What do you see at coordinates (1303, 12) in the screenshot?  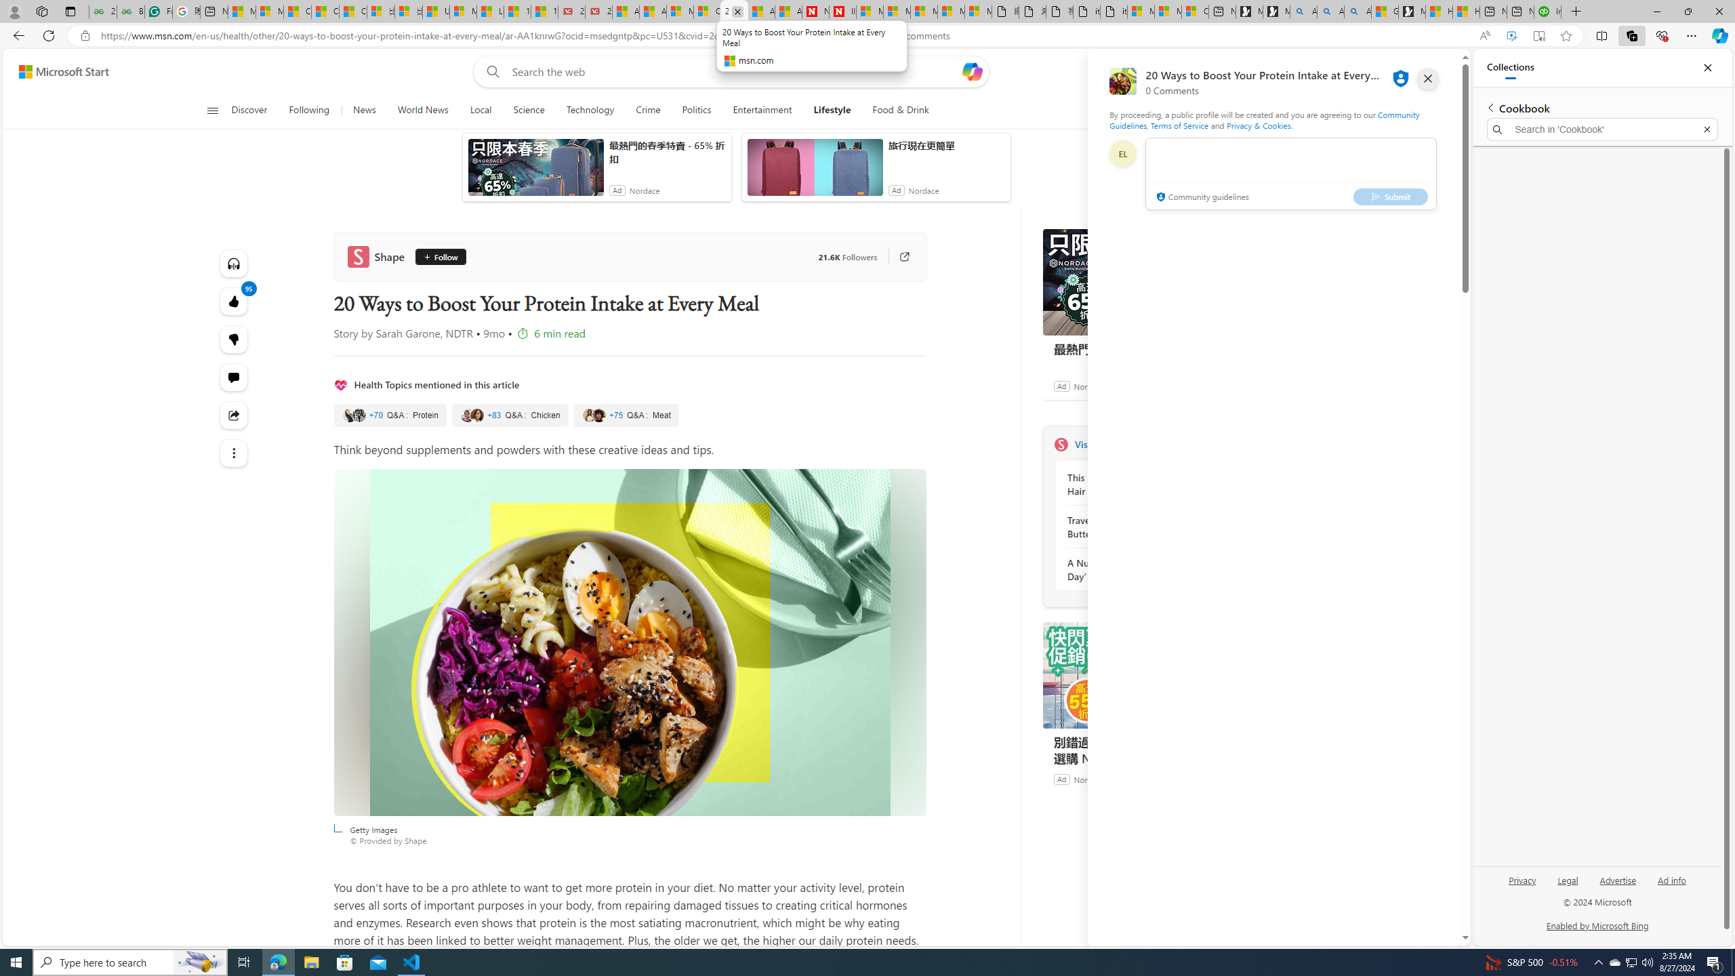 I see `Alabama high school quarterback dies - Search` at bounding box center [1303, 12].